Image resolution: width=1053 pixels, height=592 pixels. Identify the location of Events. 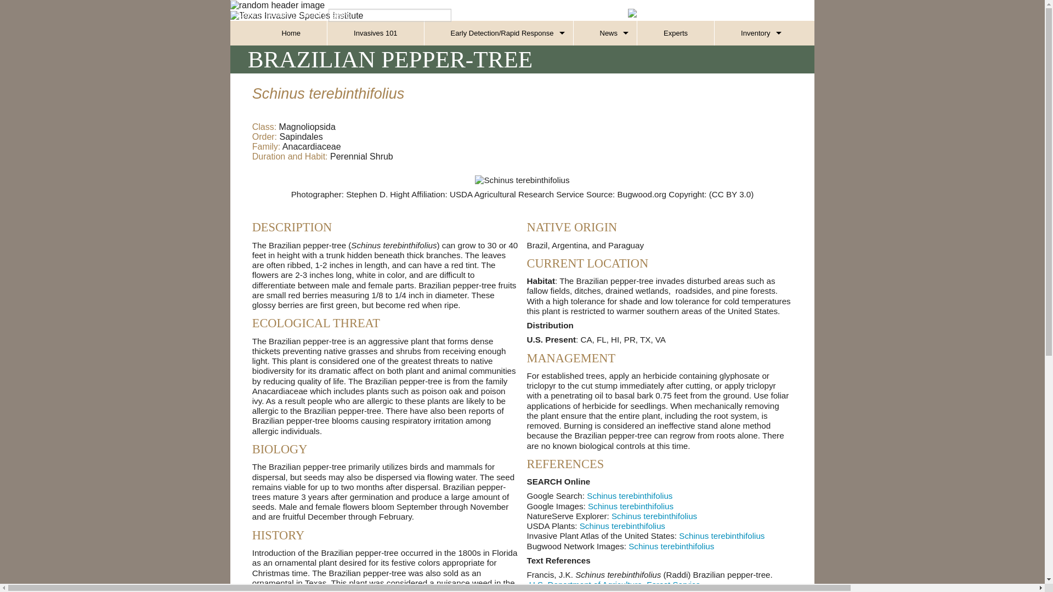
(605, 82).